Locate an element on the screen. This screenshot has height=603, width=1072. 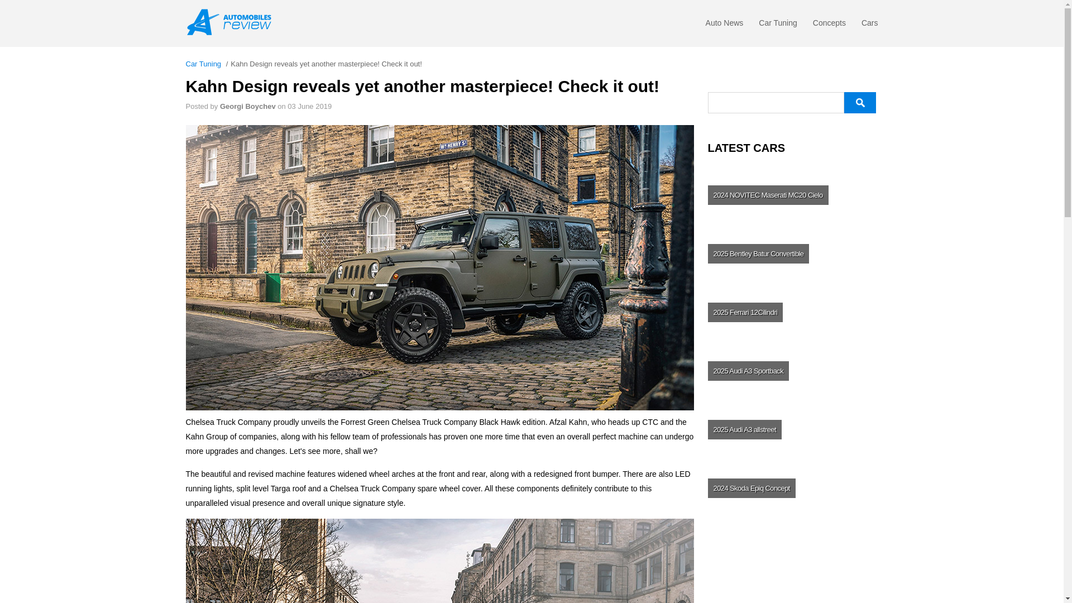
Auto News is located at coordinates (725, 26).